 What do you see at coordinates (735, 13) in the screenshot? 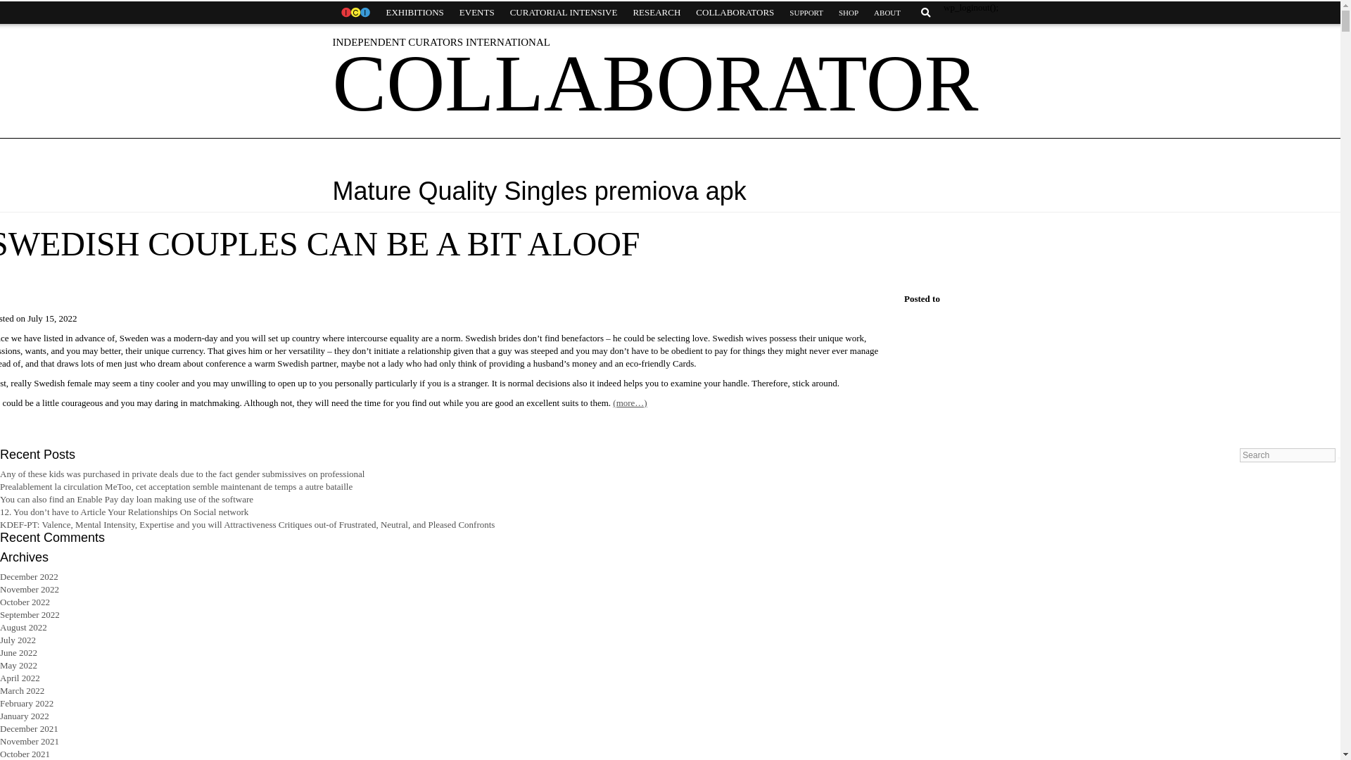
I see `COLLABORATORS` at bounding box center [735, 13].